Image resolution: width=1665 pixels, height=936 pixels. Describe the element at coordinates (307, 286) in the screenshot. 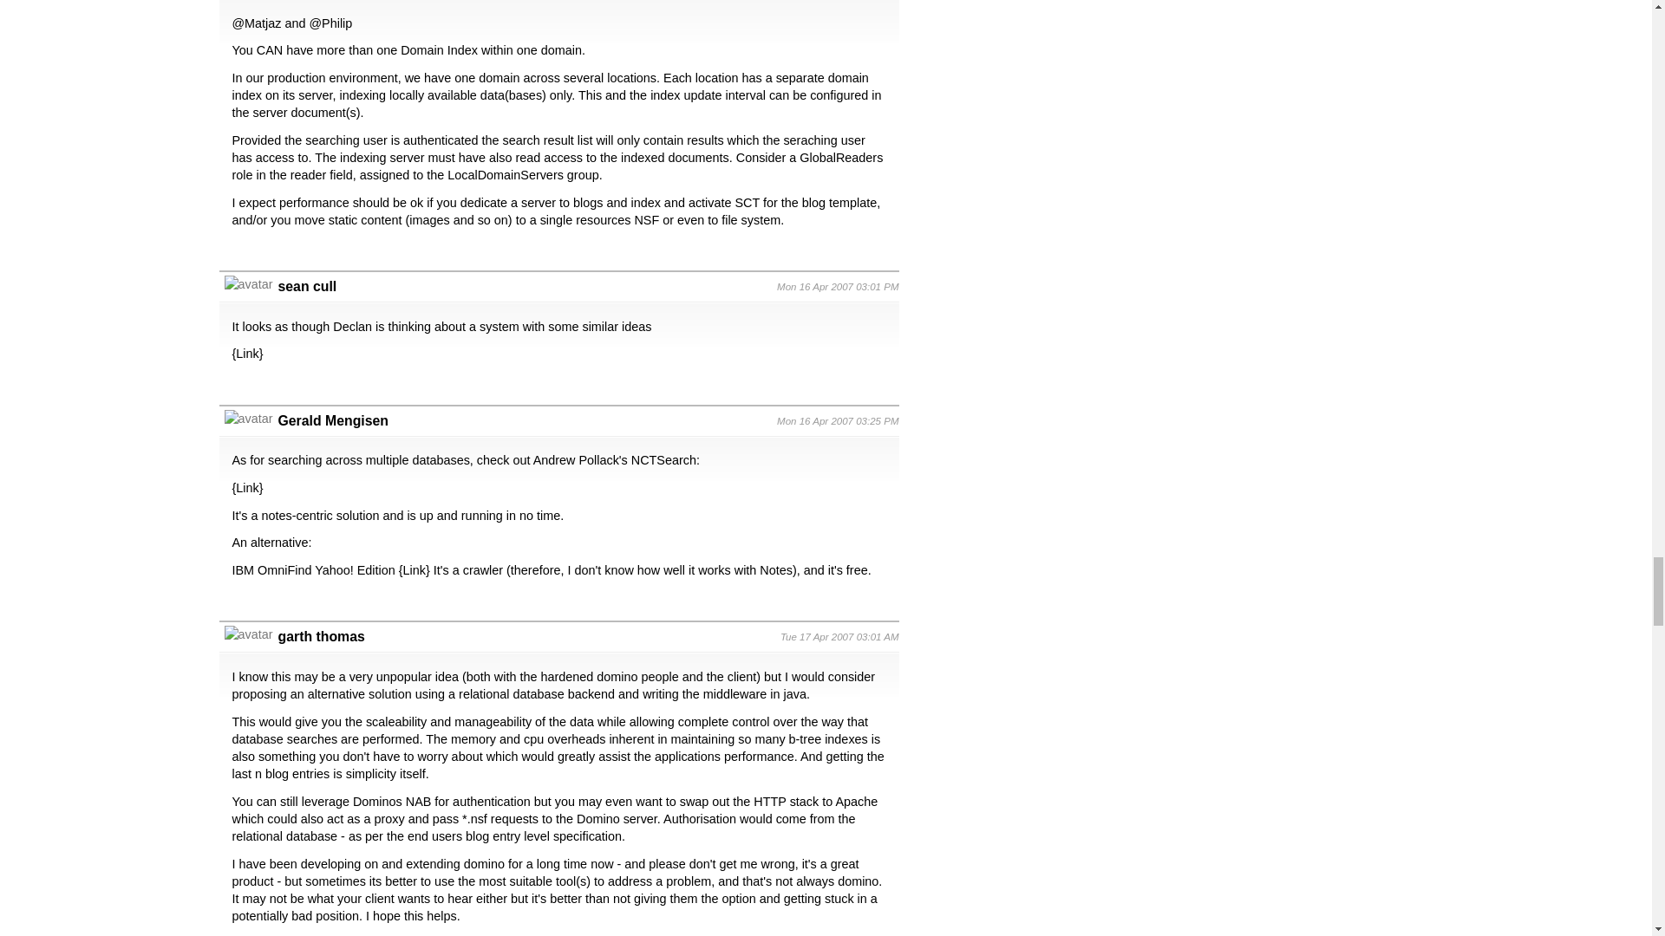

I see `sean cull` at that location.